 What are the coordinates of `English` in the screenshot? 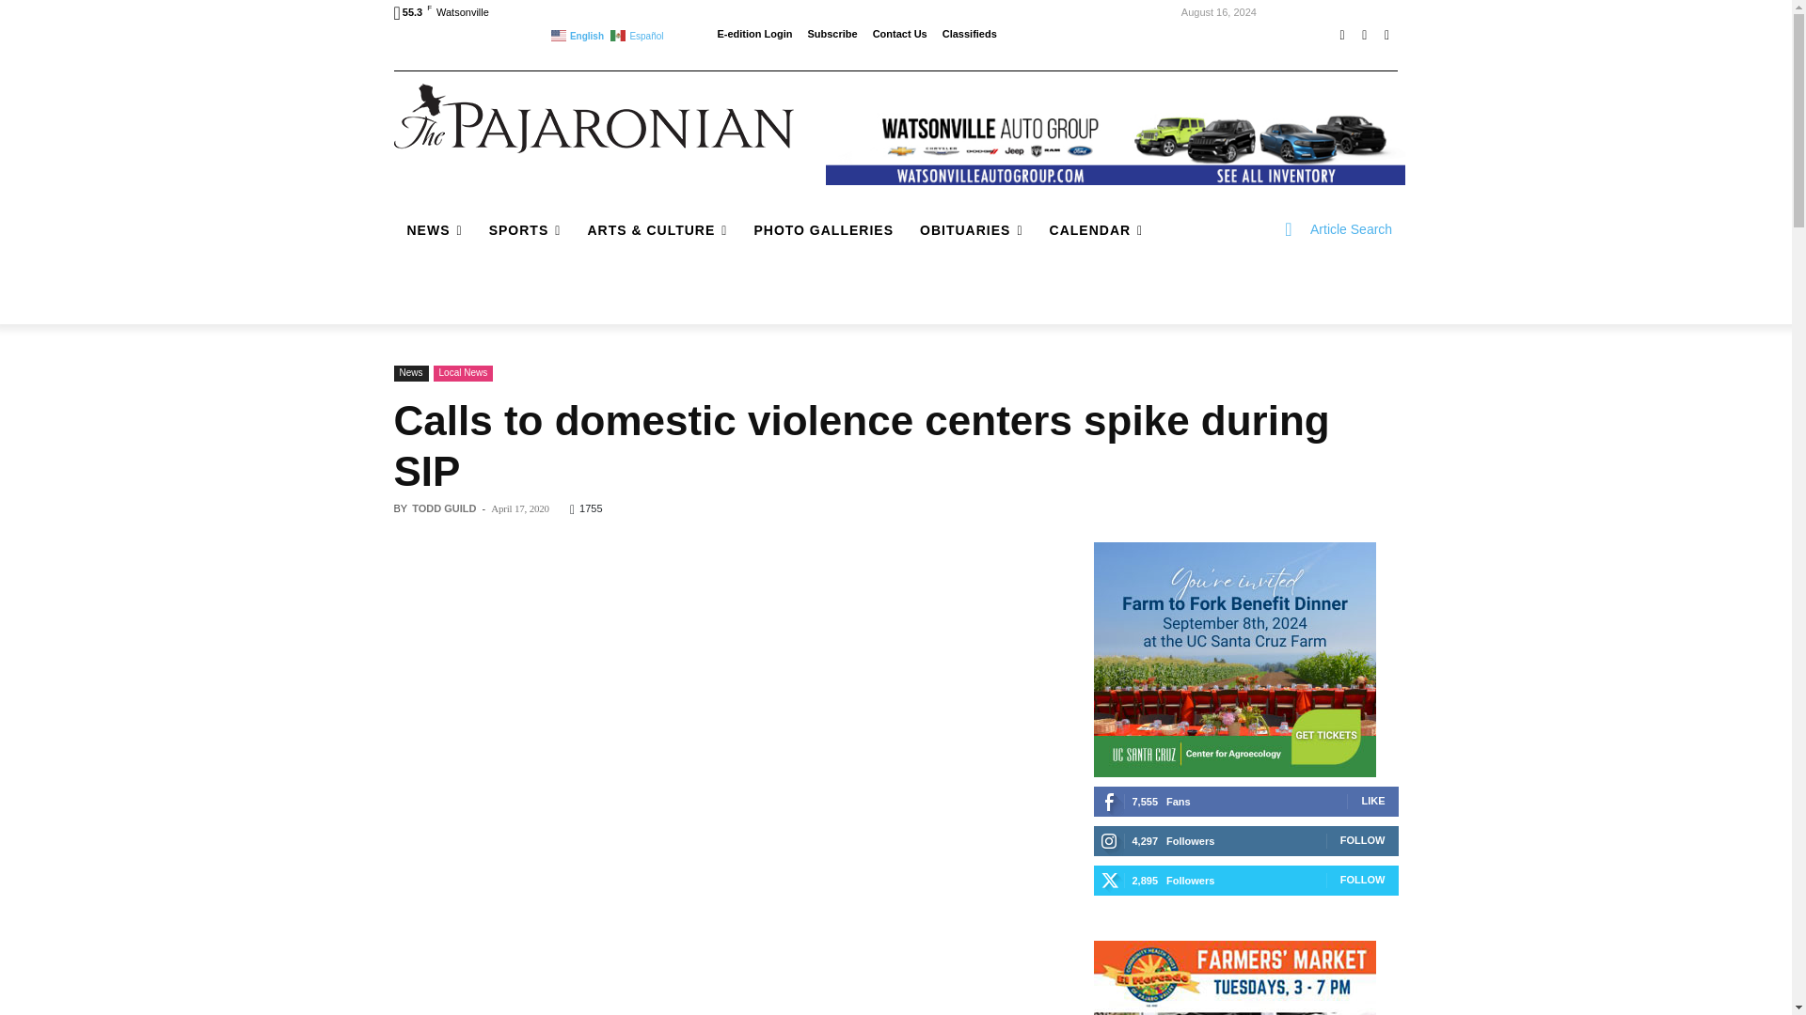 It's located at (578, 34).